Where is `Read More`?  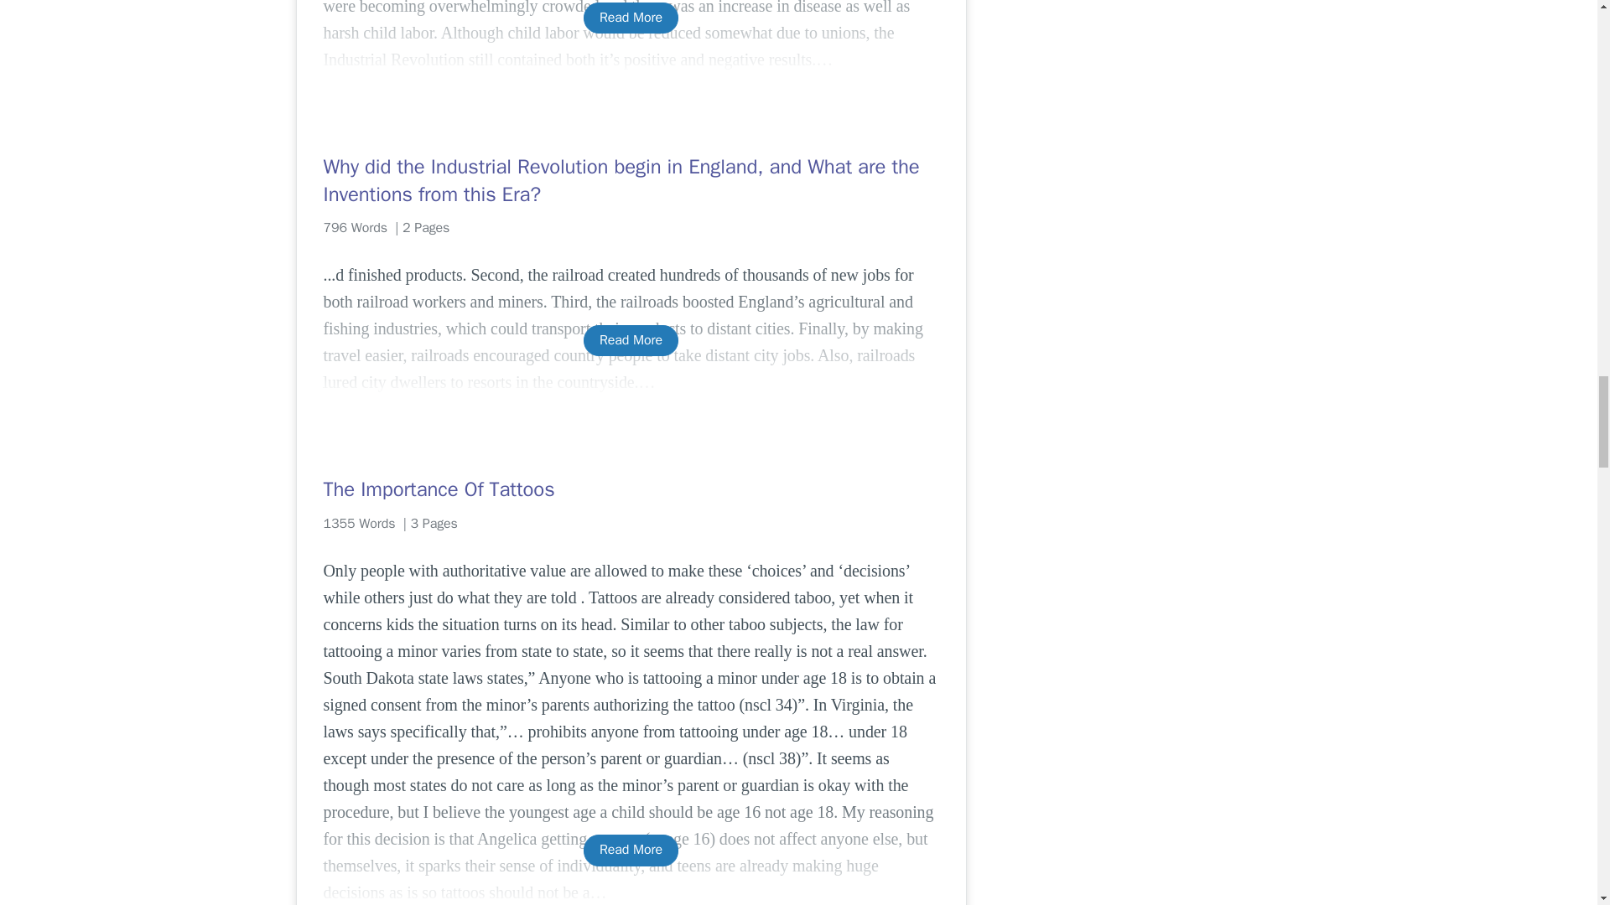
Read More is located at coordinates (631, 340).